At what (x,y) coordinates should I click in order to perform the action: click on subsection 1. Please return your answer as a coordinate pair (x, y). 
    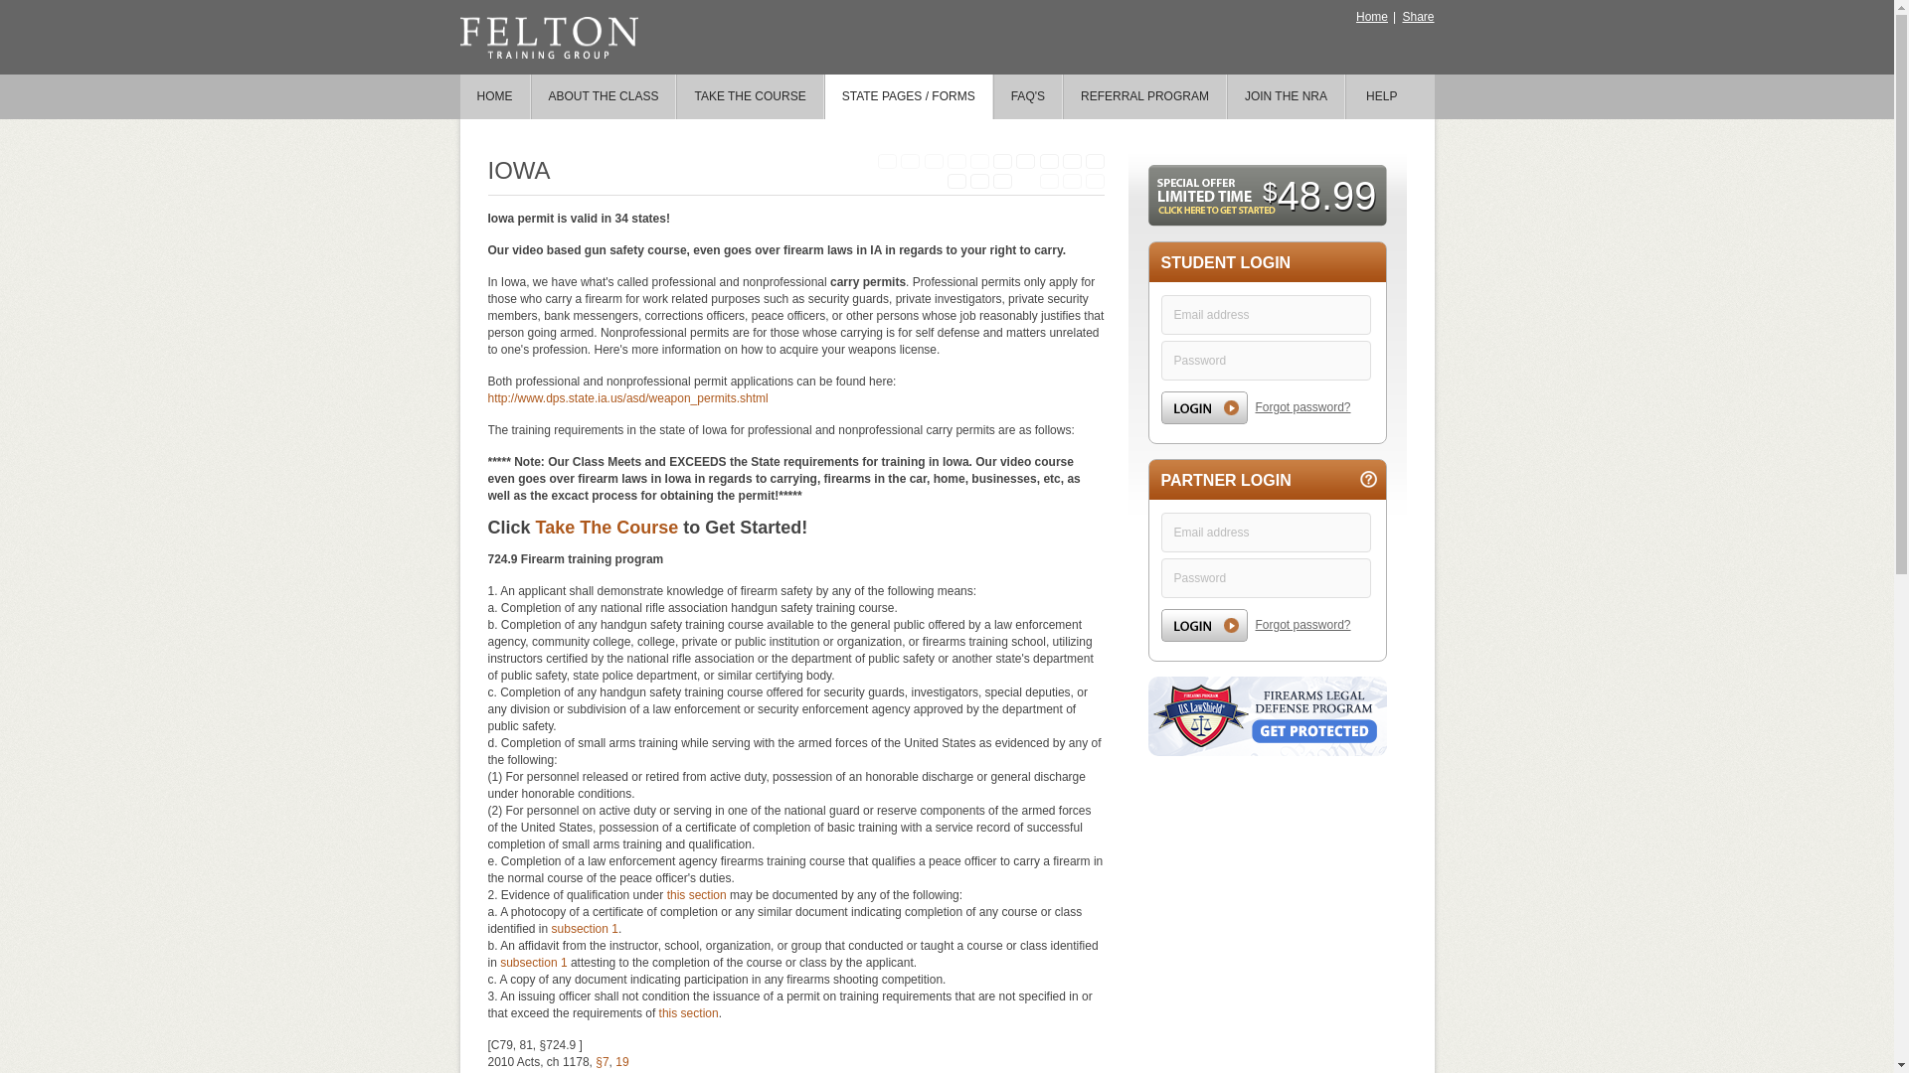
    Looking at the image, I should click on (585, 928).